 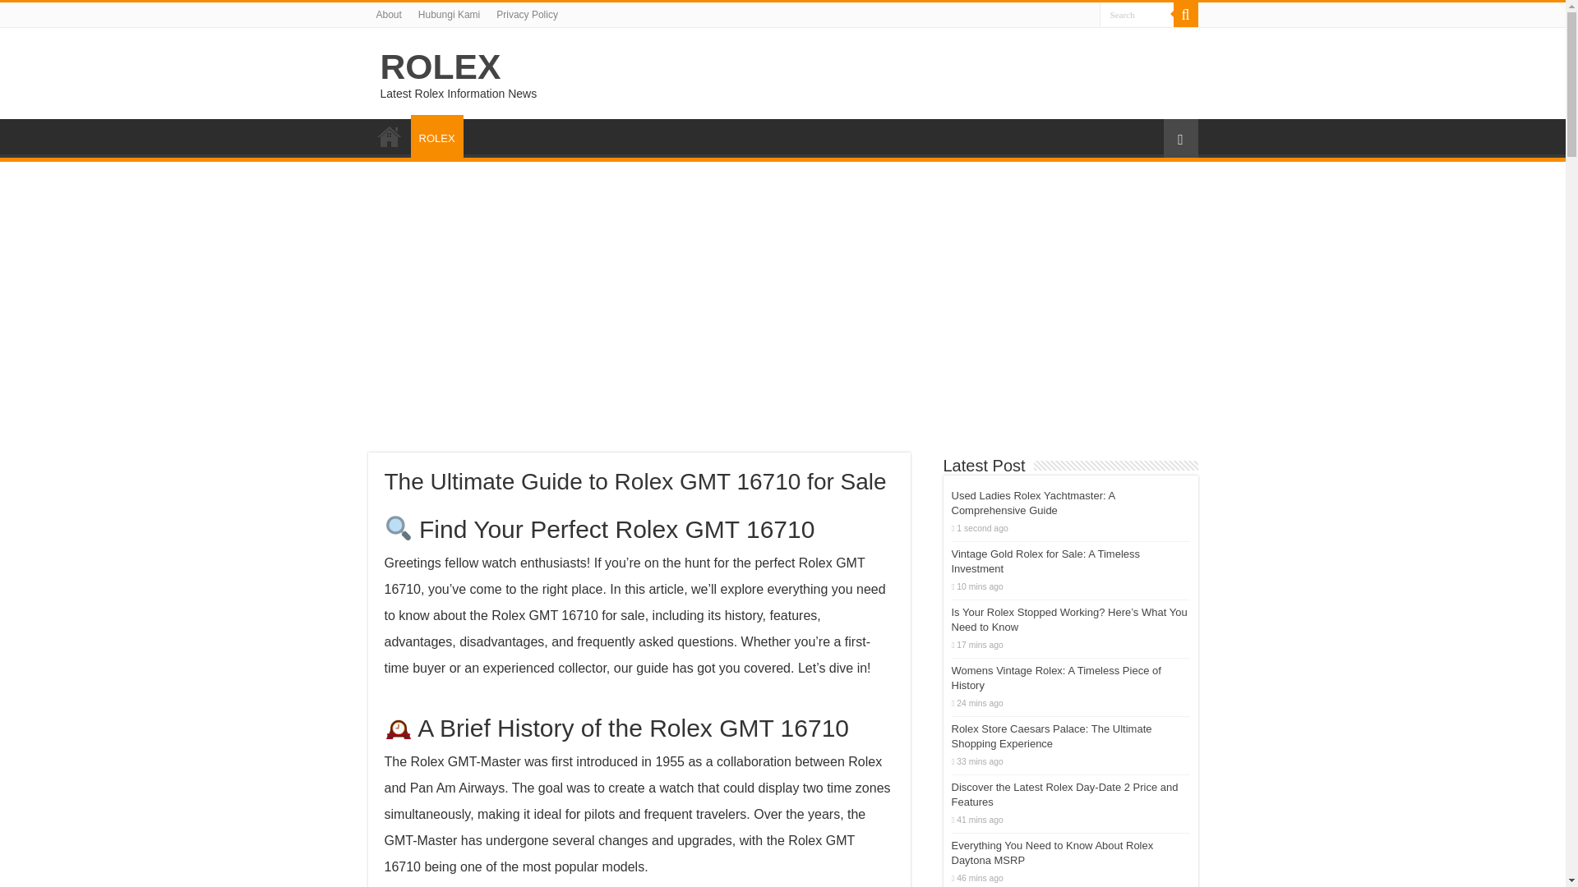 What do you see at coordinates (449, 15) in the screenshot?
I see `Hubungi Kami` at bounding box center [449, 15].